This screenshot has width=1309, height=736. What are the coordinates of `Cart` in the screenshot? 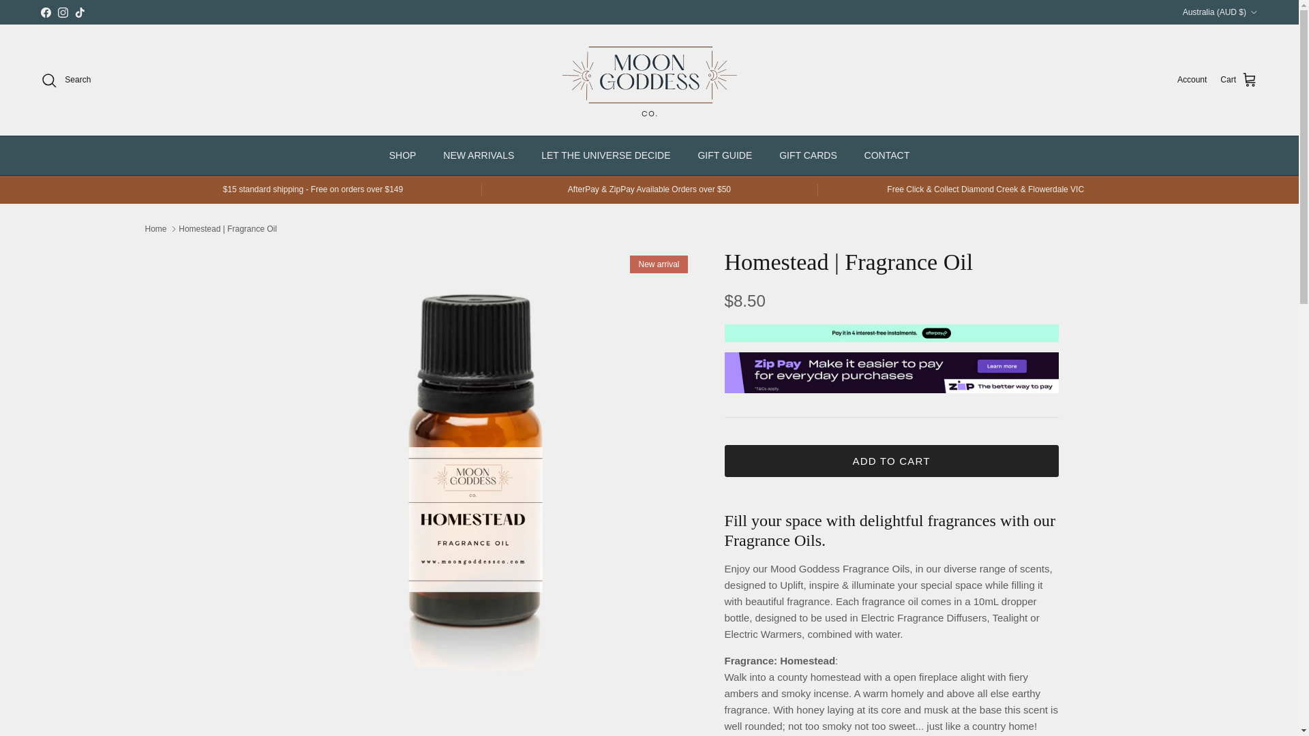 It's located at (1239, 80).